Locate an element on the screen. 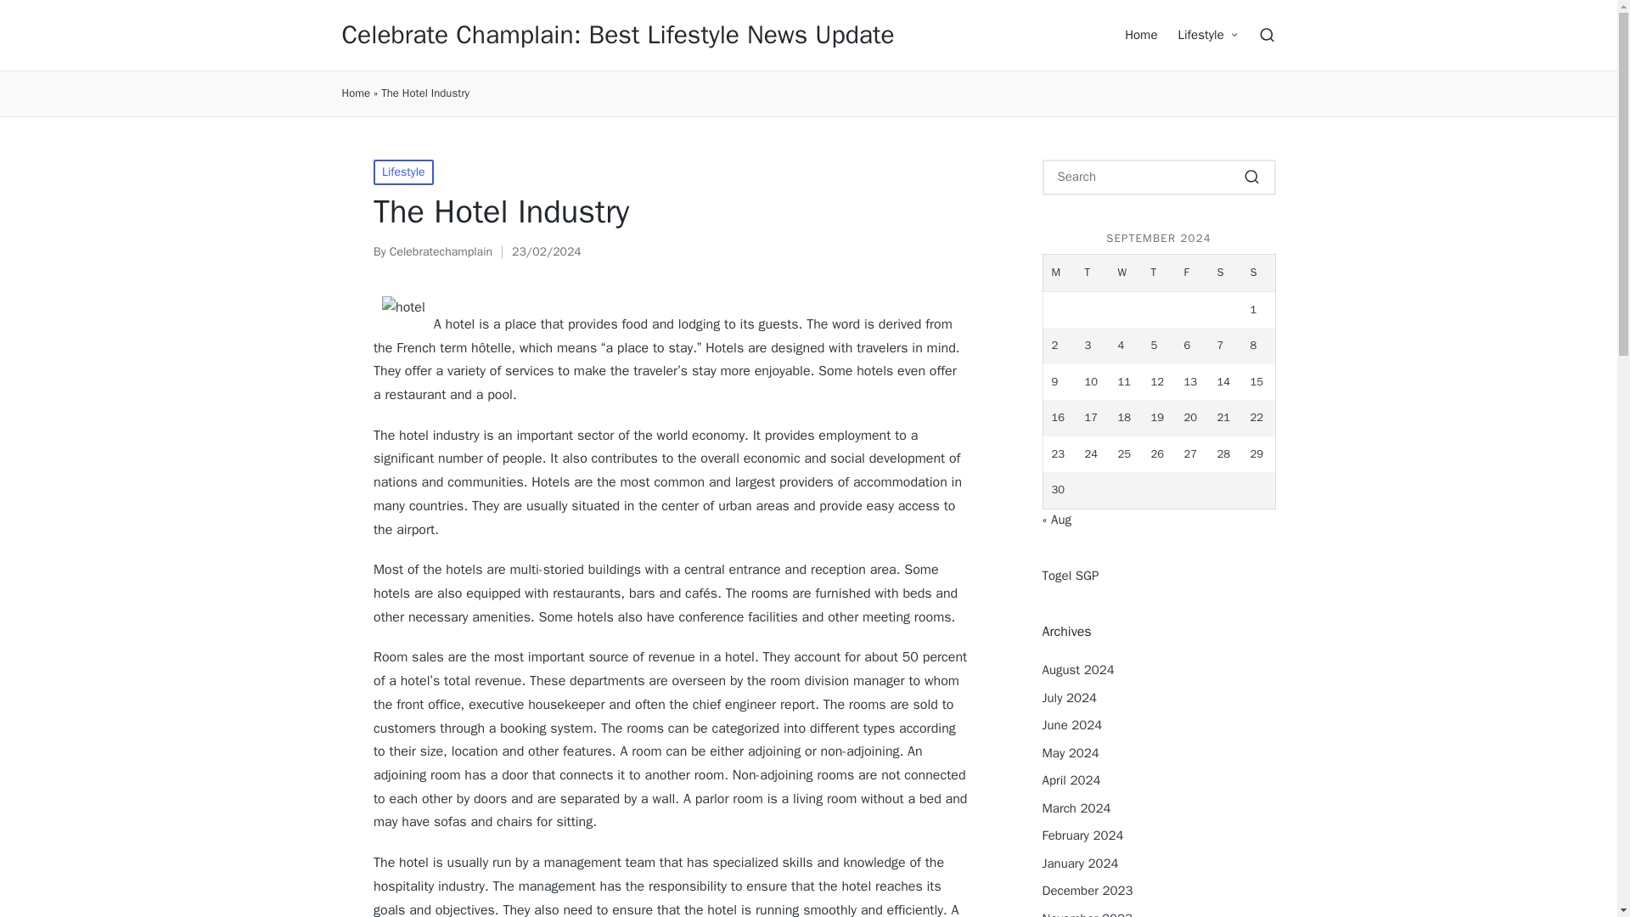  Home is located at coordinates (1141, 34).